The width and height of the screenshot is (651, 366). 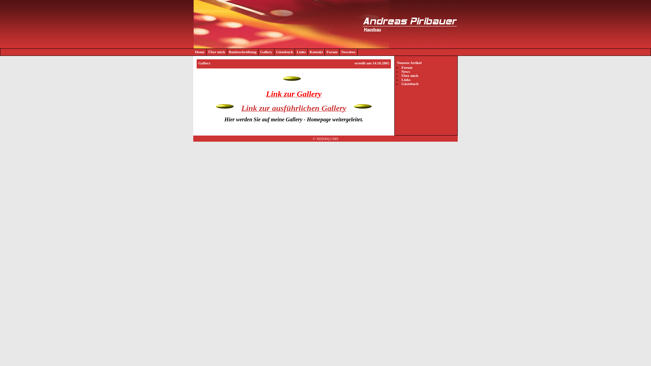 What do you see at coordinates (332, 52) in the screenshot?
I see `Forum` at bounding box center [332, 52].